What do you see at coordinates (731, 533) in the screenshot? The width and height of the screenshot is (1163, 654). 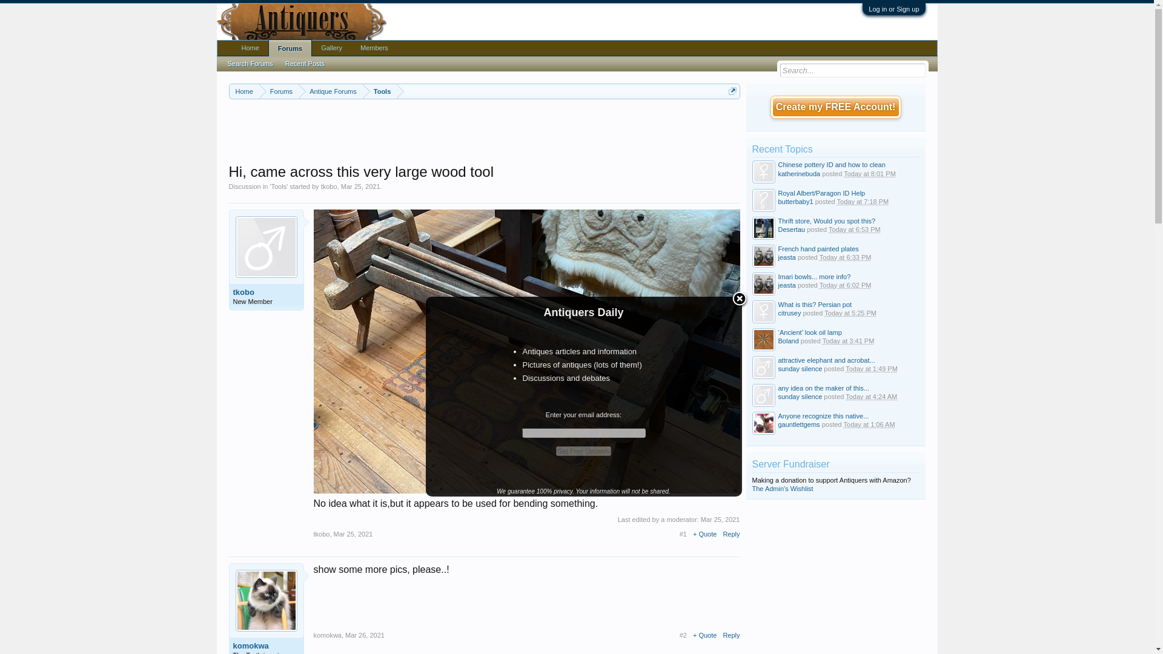 I see `Reply` at bounding box center [731, 533].